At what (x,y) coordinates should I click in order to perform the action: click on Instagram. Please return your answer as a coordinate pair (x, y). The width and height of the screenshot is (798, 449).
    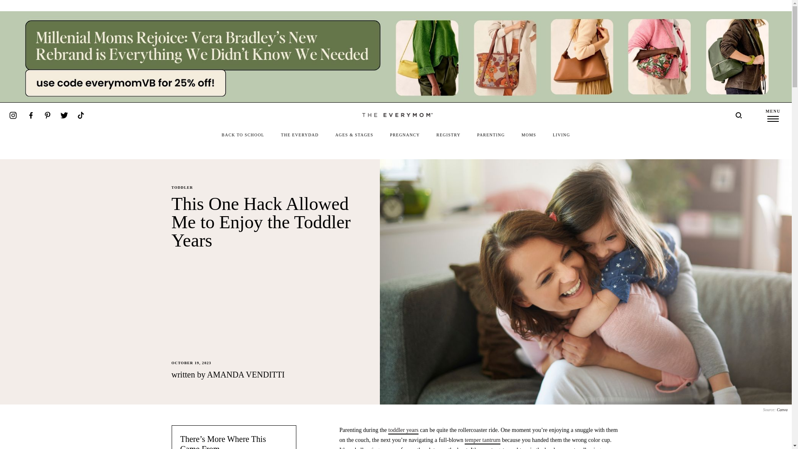
    Looking at the image, I should click on (12, 115).